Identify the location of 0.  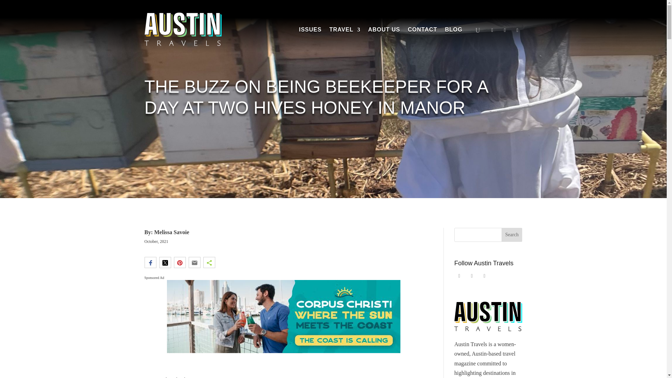
(72, 316).